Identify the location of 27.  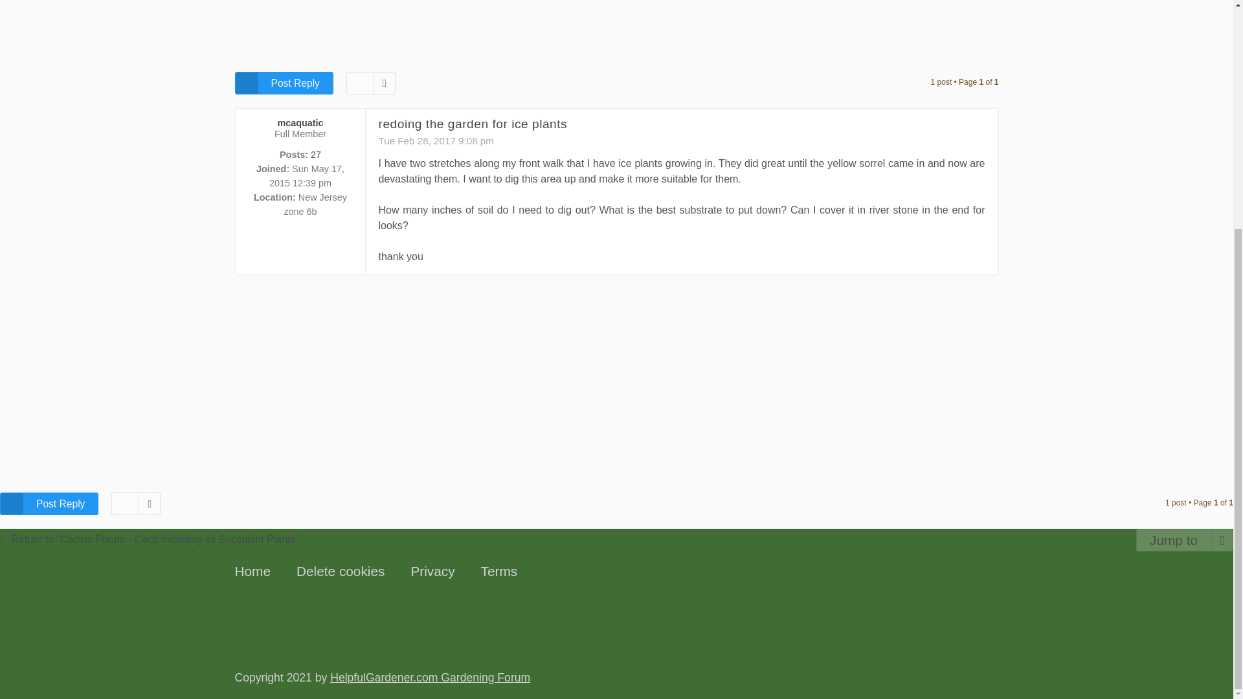
(316, 155).